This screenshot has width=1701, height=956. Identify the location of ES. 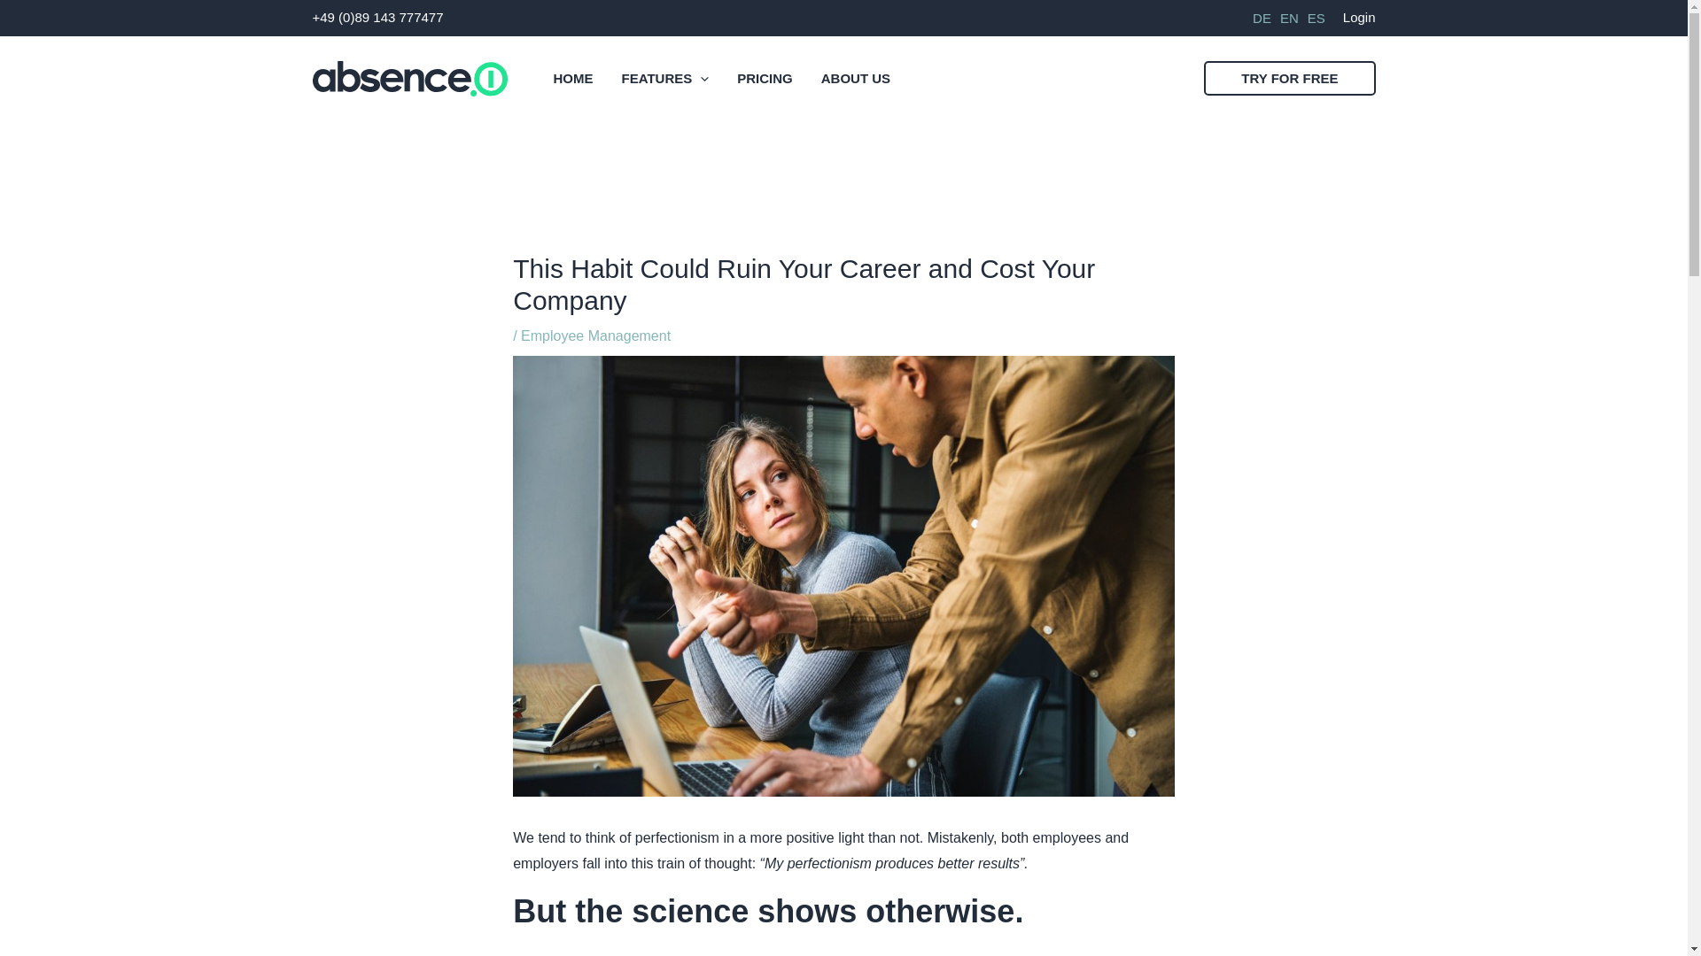
(1317, 18).